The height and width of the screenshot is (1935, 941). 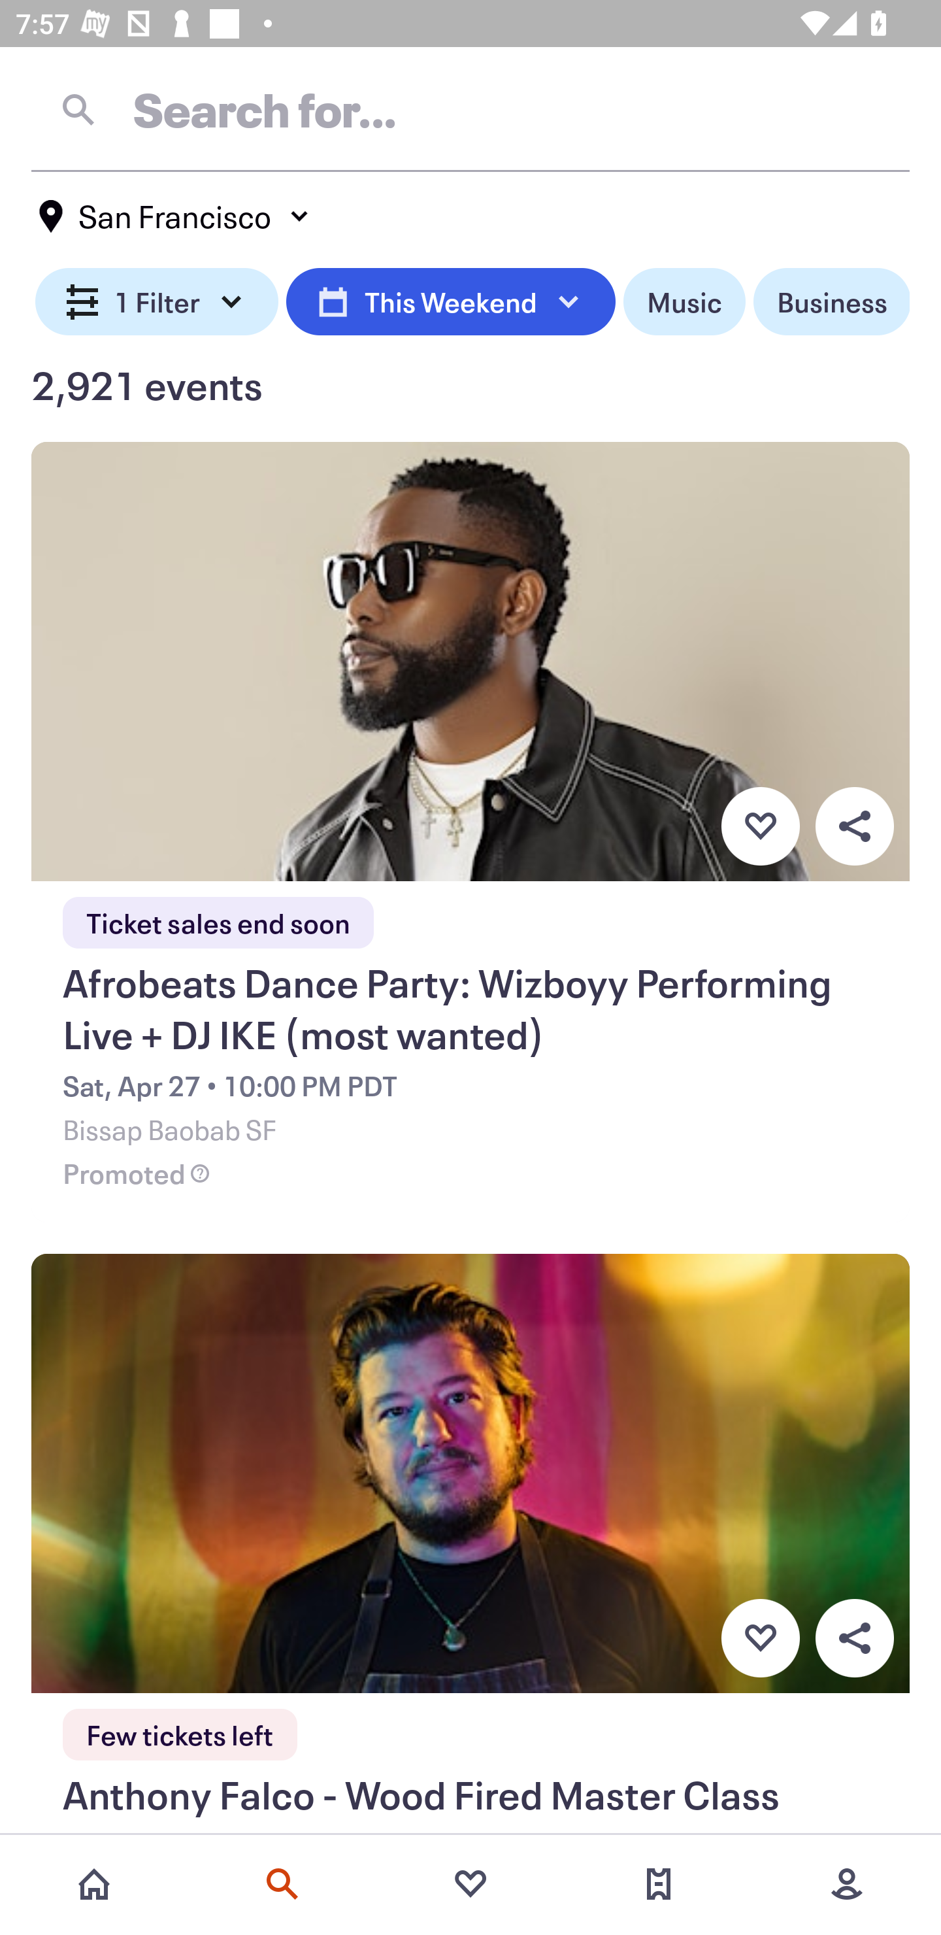 What do you see at coordinates (470, 1884) in the screenshot?
I see `Favorites` at bounding box center [470, 1884].